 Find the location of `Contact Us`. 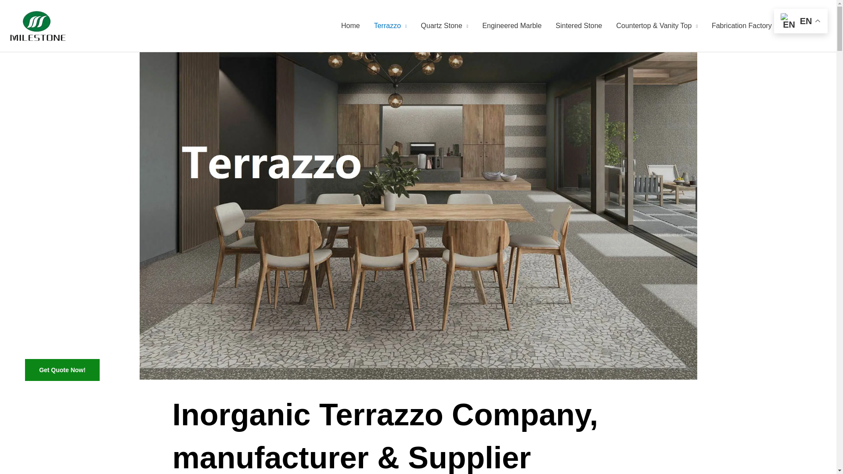

Contact Us is located at coordinates (803, 25).